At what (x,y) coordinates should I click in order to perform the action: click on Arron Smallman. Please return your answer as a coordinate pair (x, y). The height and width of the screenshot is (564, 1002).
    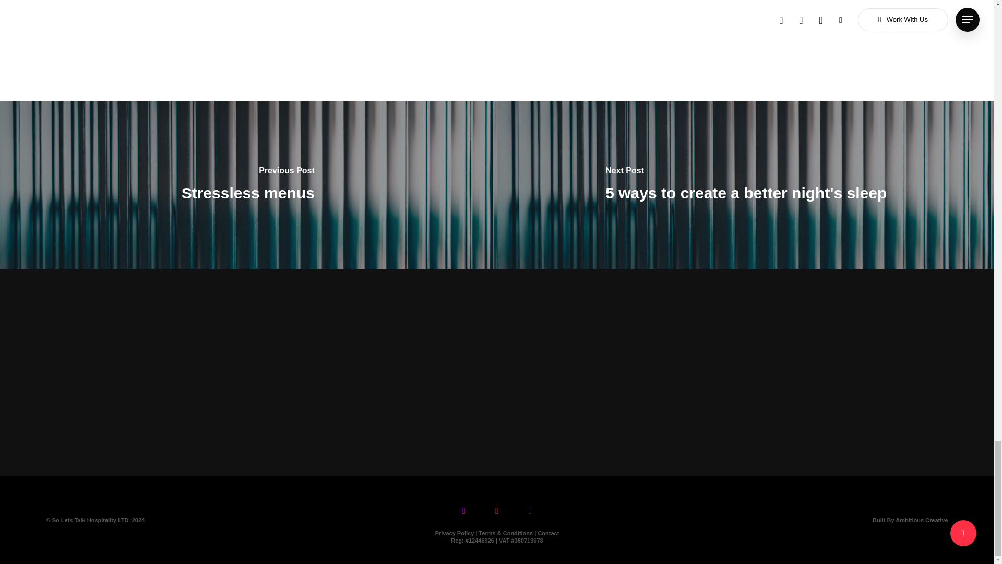
    Looking at the image, I should click on (434, 25).